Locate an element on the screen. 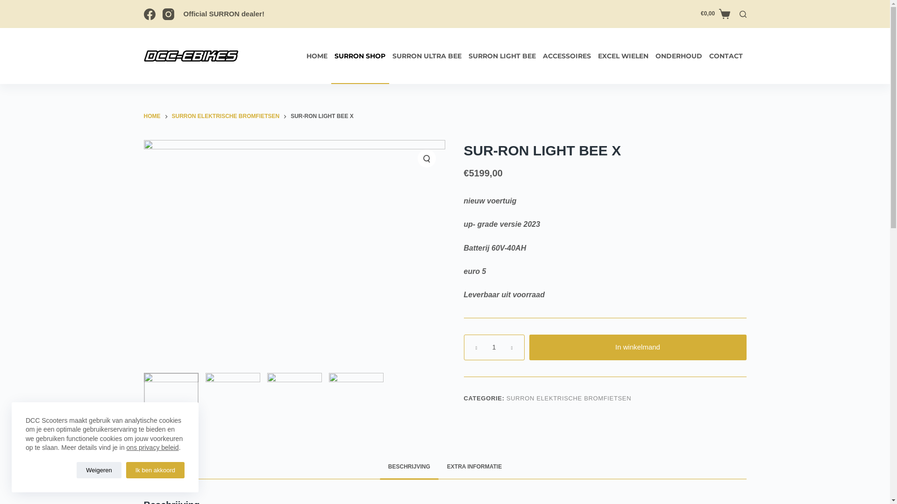 Image resolution: width=897 pixels, height=504 pixels. HOME is located at coordinates (152, 117).